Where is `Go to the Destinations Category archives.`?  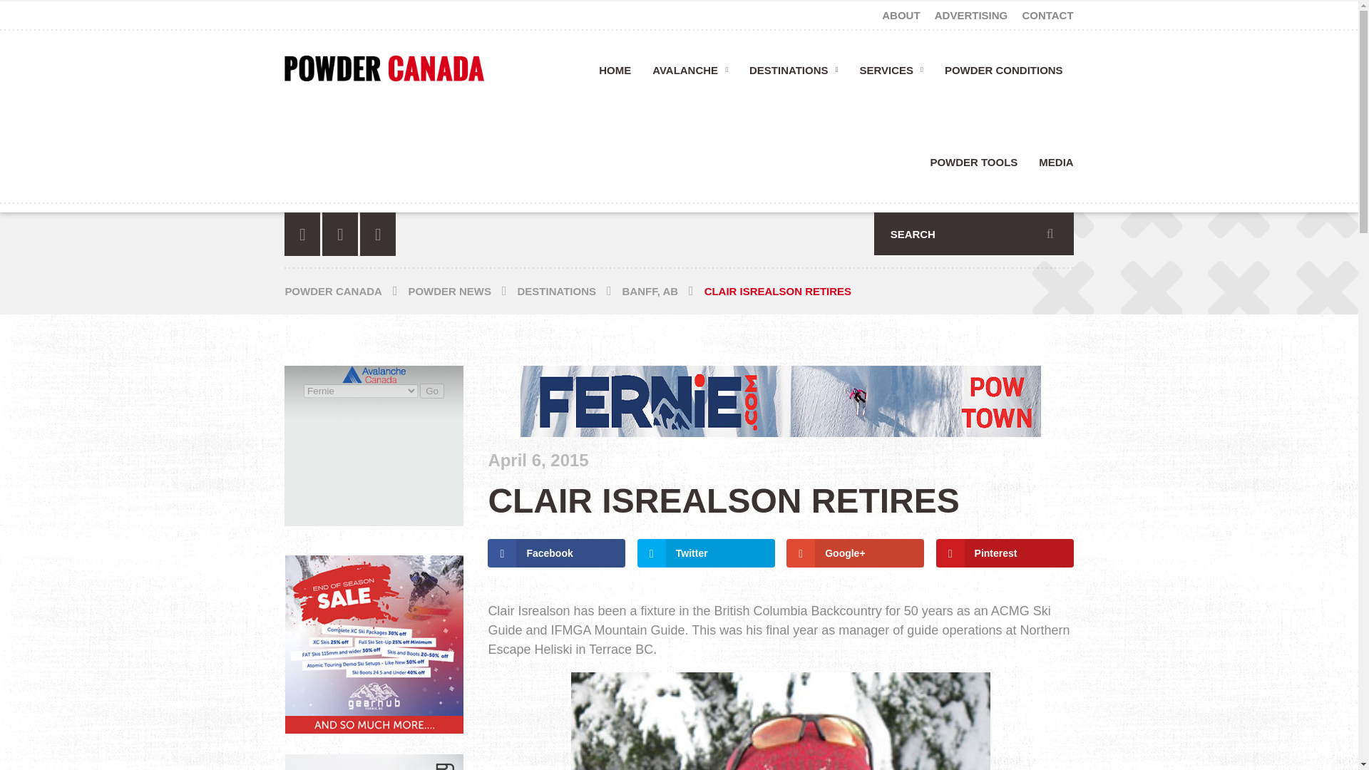
Go to the Destinations Category archives. is located at coordinates (570, 291).